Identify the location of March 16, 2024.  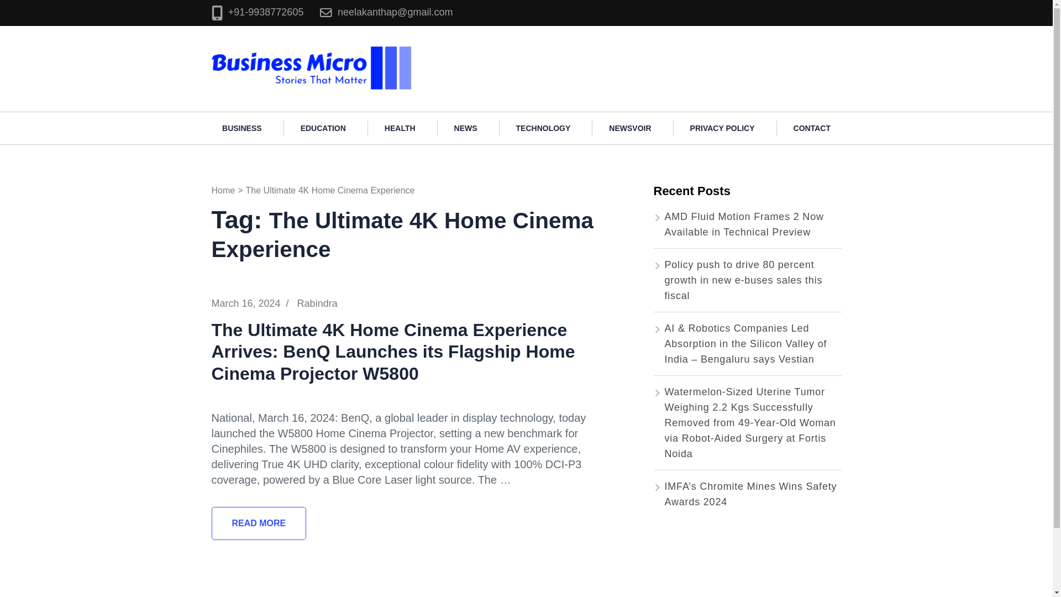
(245, 303).